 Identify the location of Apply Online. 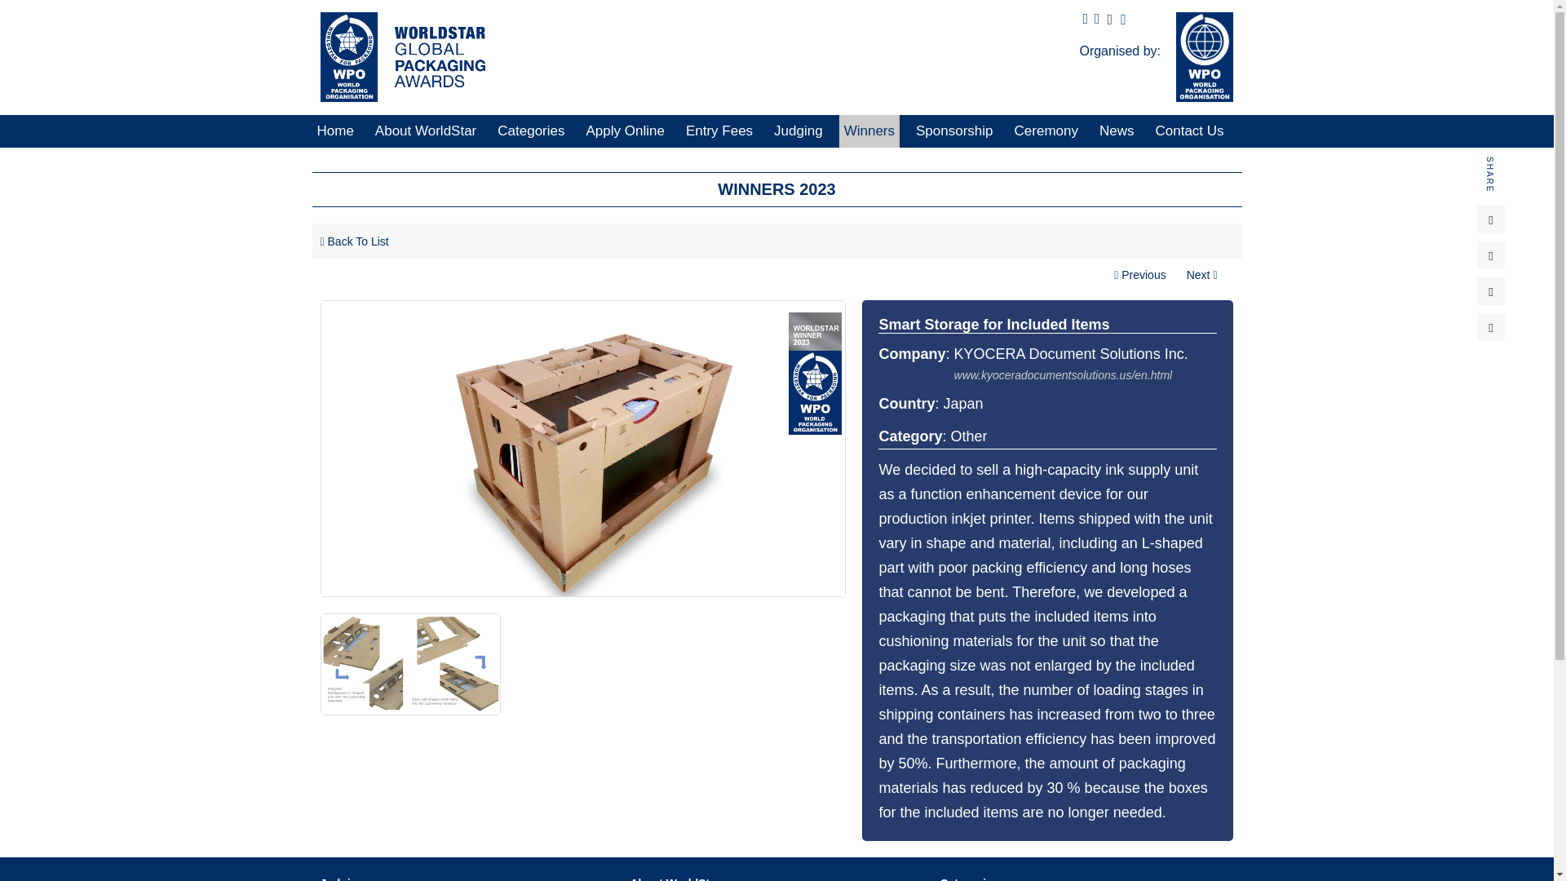
(625, 131).